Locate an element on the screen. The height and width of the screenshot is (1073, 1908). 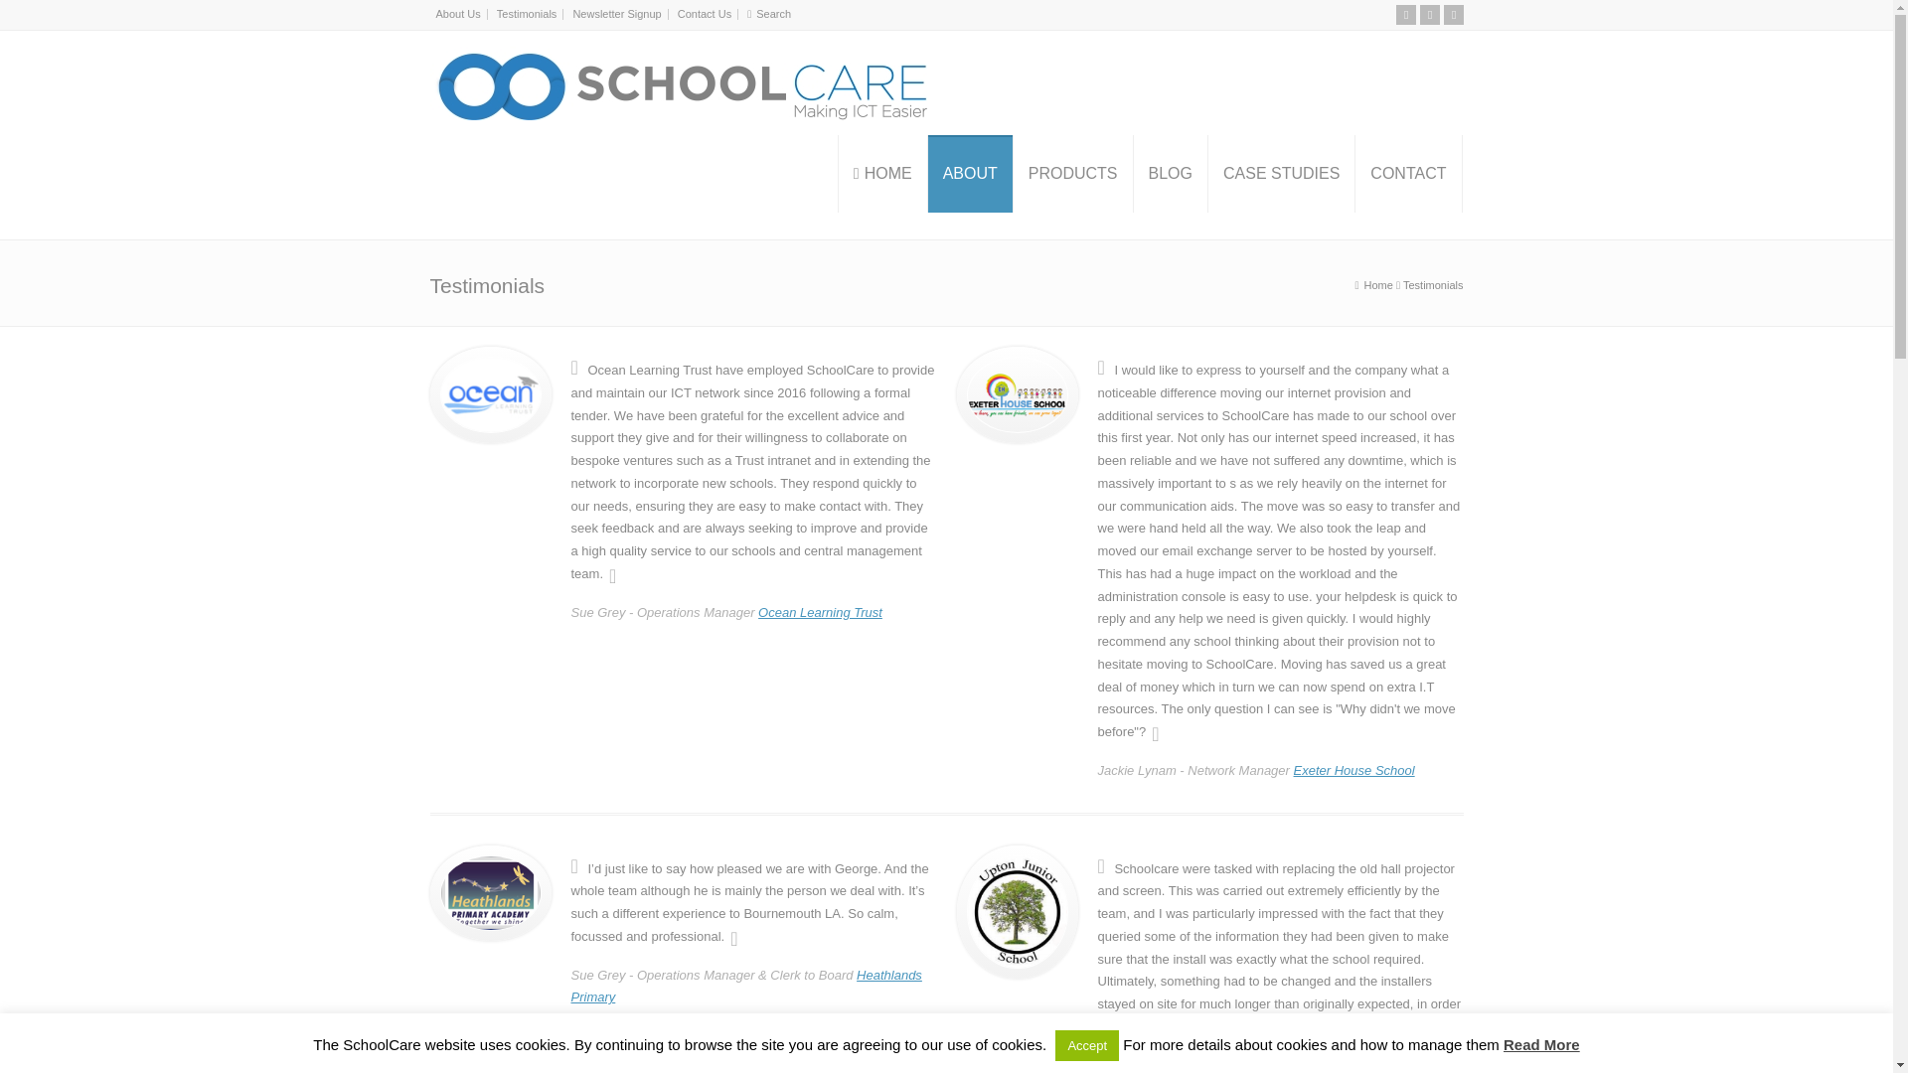
Newsletter Signup is located at coordinates (616, 14).